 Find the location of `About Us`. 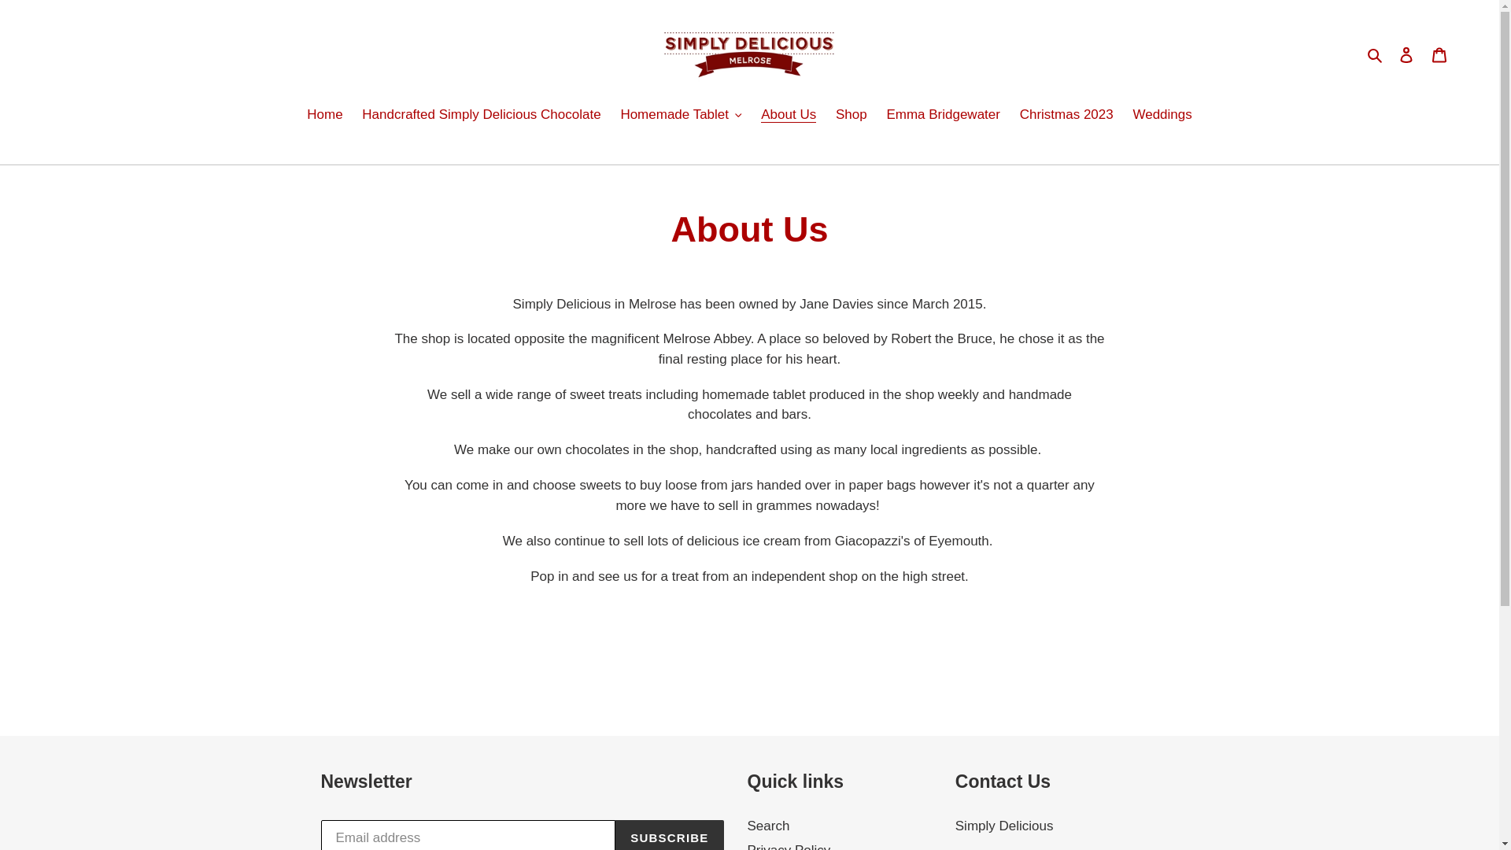

About Us is located at coordinates (788, 116).